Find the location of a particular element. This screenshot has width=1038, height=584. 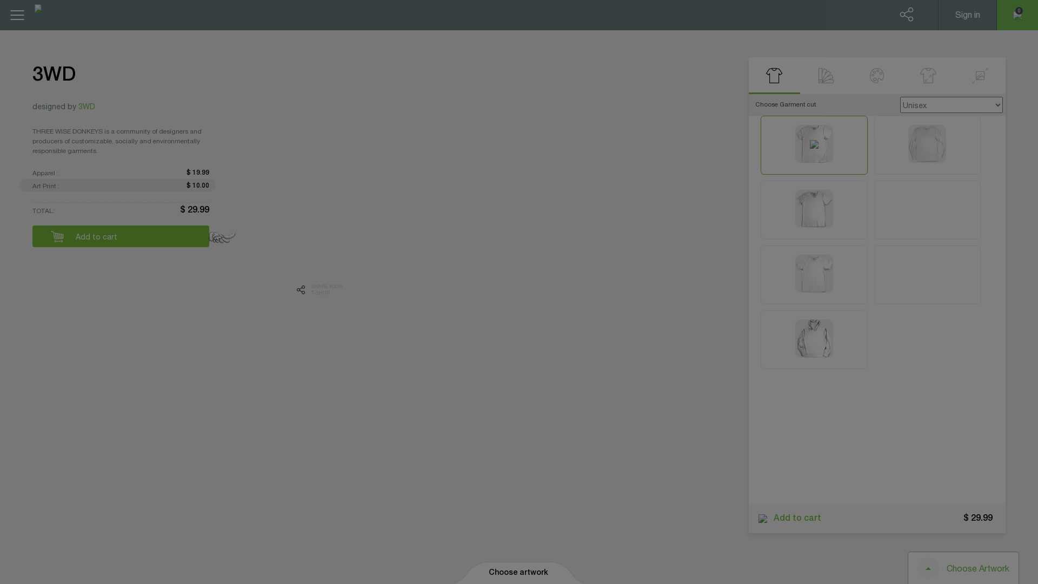

0 is located at coordinates (899, 15).